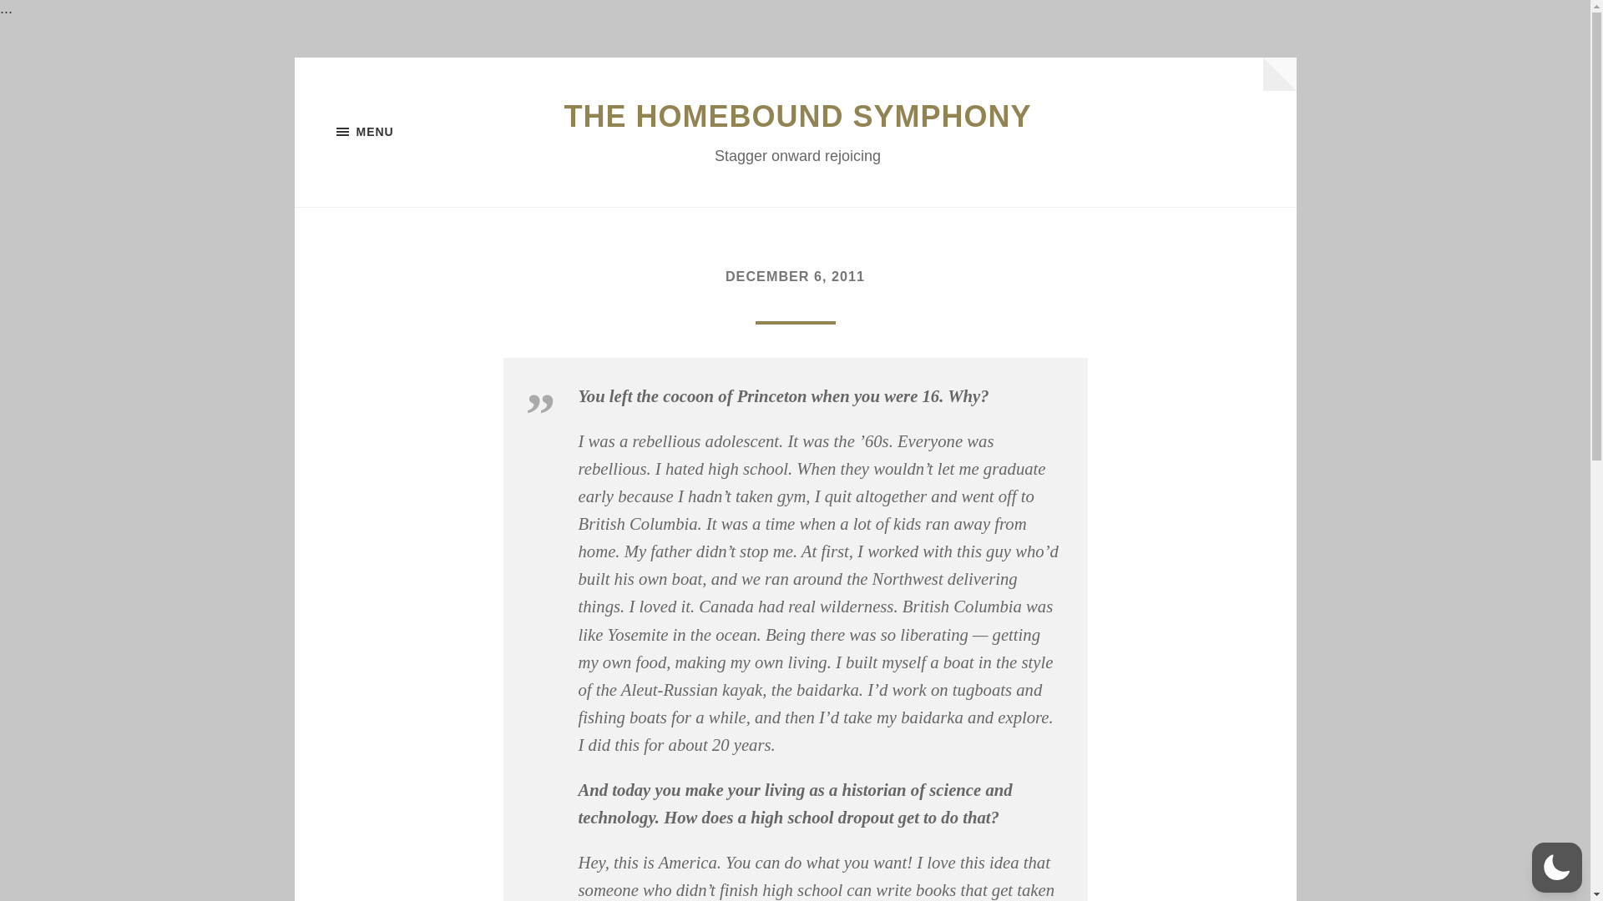 This screenshot has height=901, width=1603. Describe the element at coordinates (796, 115) in the screenshot. I see `THE HOMEBOUND SYMPHONY` at that location.